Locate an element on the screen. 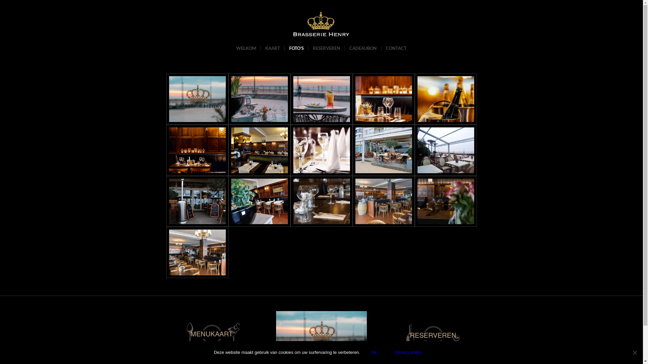  KVF-27 is located at coordinates (446, 99).